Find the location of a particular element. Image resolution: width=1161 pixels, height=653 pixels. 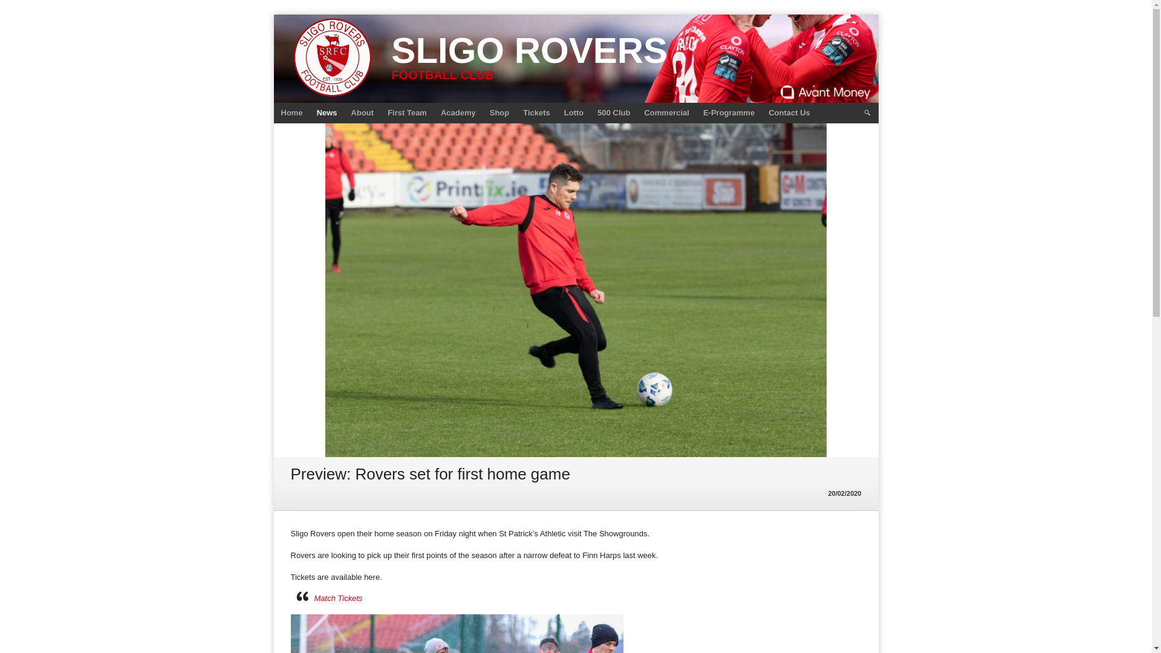

SLIGO ROVERS is located at coordinates (530, 50).